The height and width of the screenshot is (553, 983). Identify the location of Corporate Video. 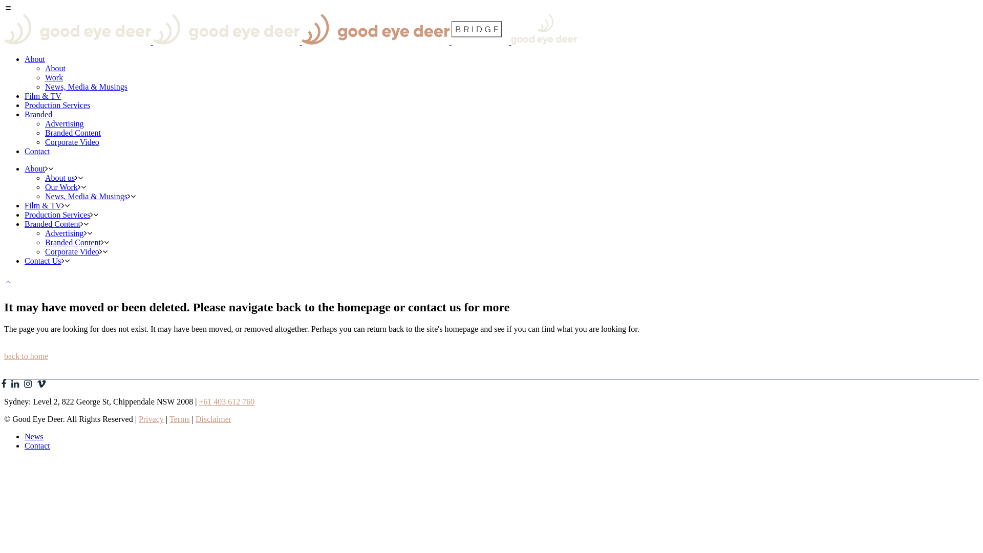
(72, 142).